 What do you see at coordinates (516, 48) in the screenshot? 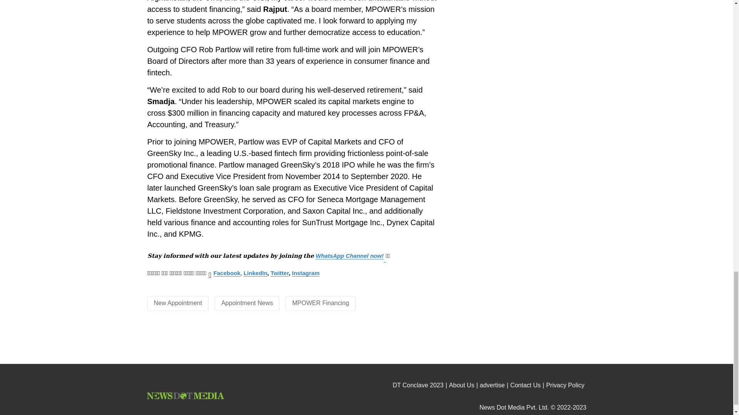
I see `3rd party ad content` at bounding box center [516, 48].